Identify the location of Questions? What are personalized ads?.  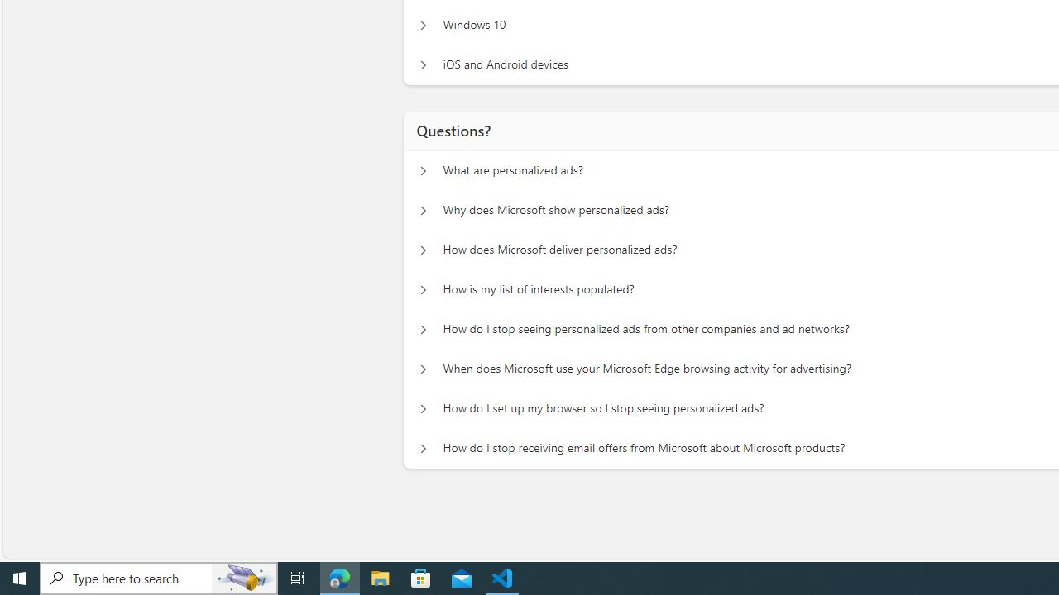
(423, 170).